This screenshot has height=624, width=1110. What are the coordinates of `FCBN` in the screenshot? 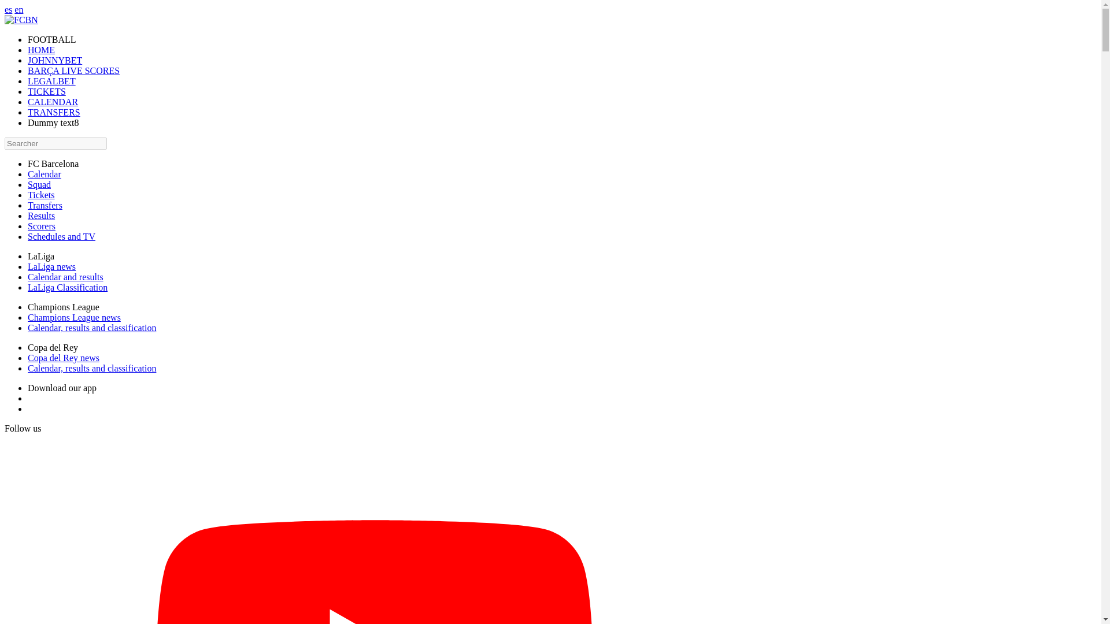 It's located at (21, 20).